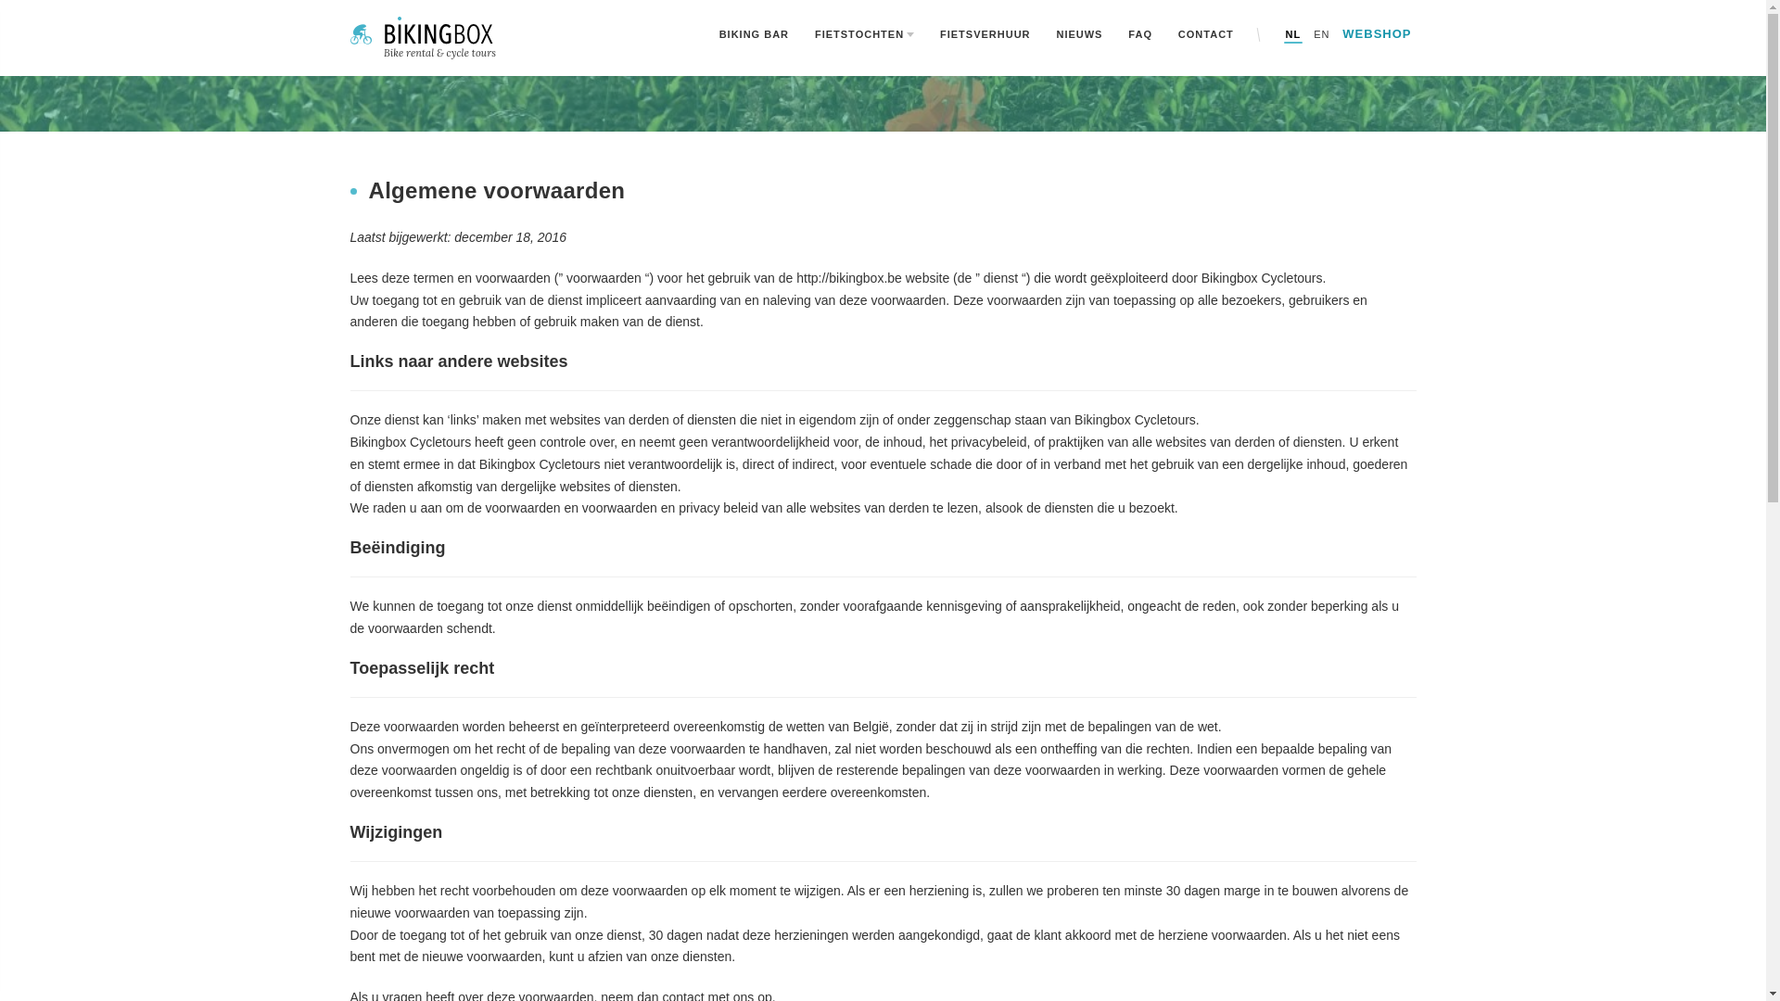 This screenshot has height=1001, width=1780. I want to click on FIETSVERHUUR, so click(985, 34).